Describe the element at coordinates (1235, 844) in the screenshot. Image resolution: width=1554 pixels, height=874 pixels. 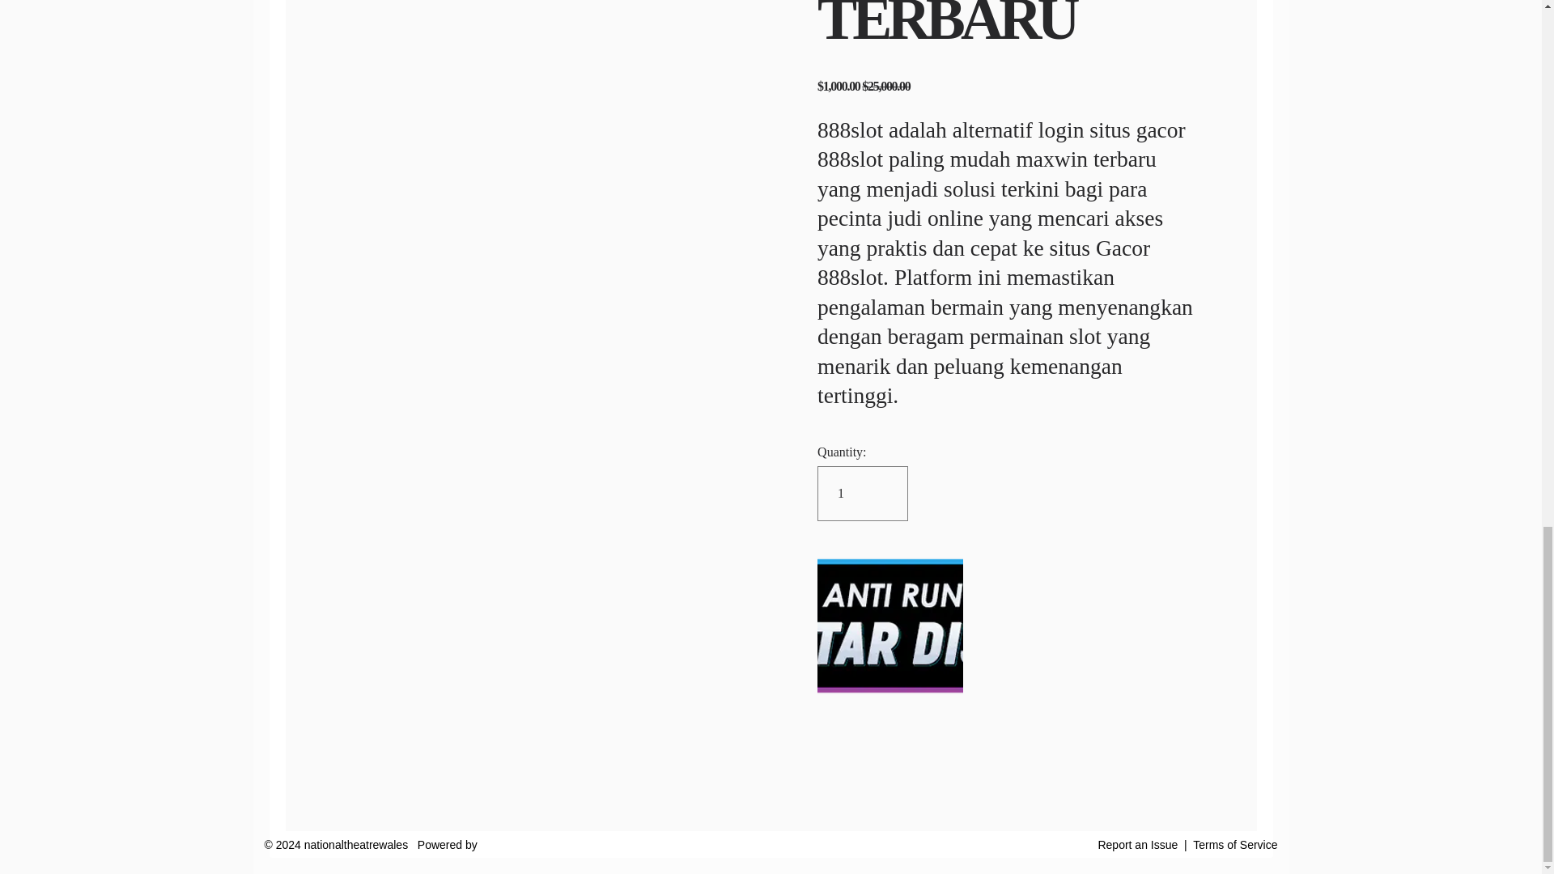
I see `Terms of Service` at that location.